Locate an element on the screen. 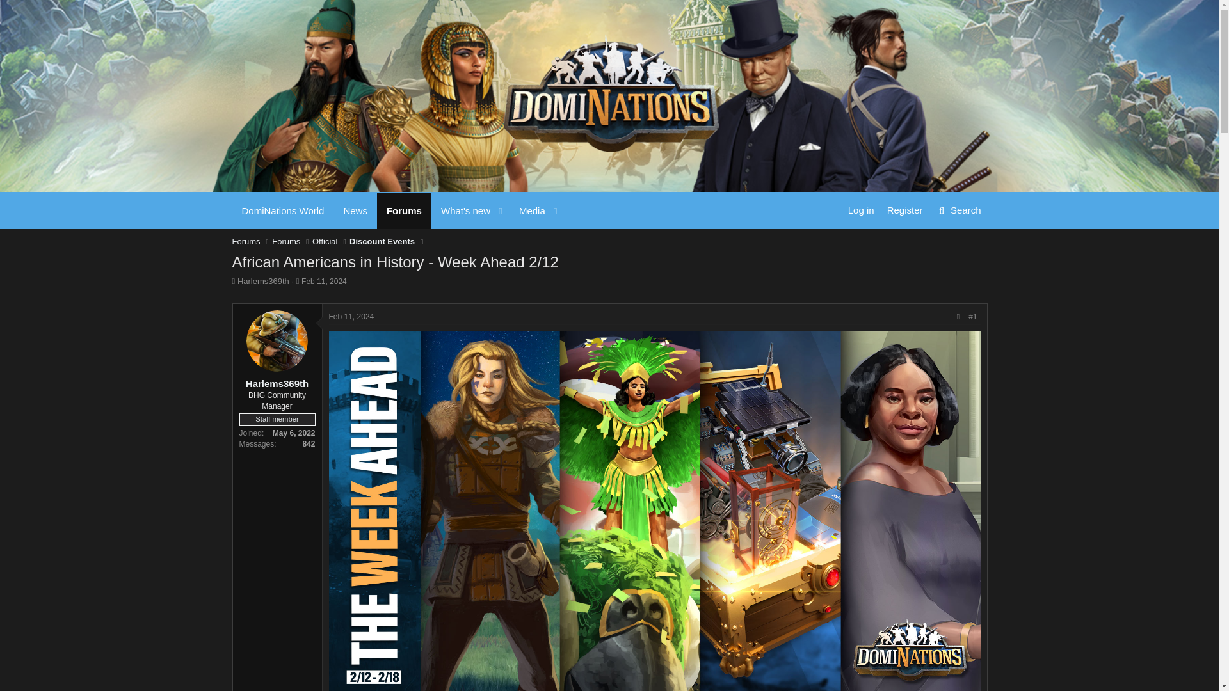  Log in is located at coordinates (382, 242).